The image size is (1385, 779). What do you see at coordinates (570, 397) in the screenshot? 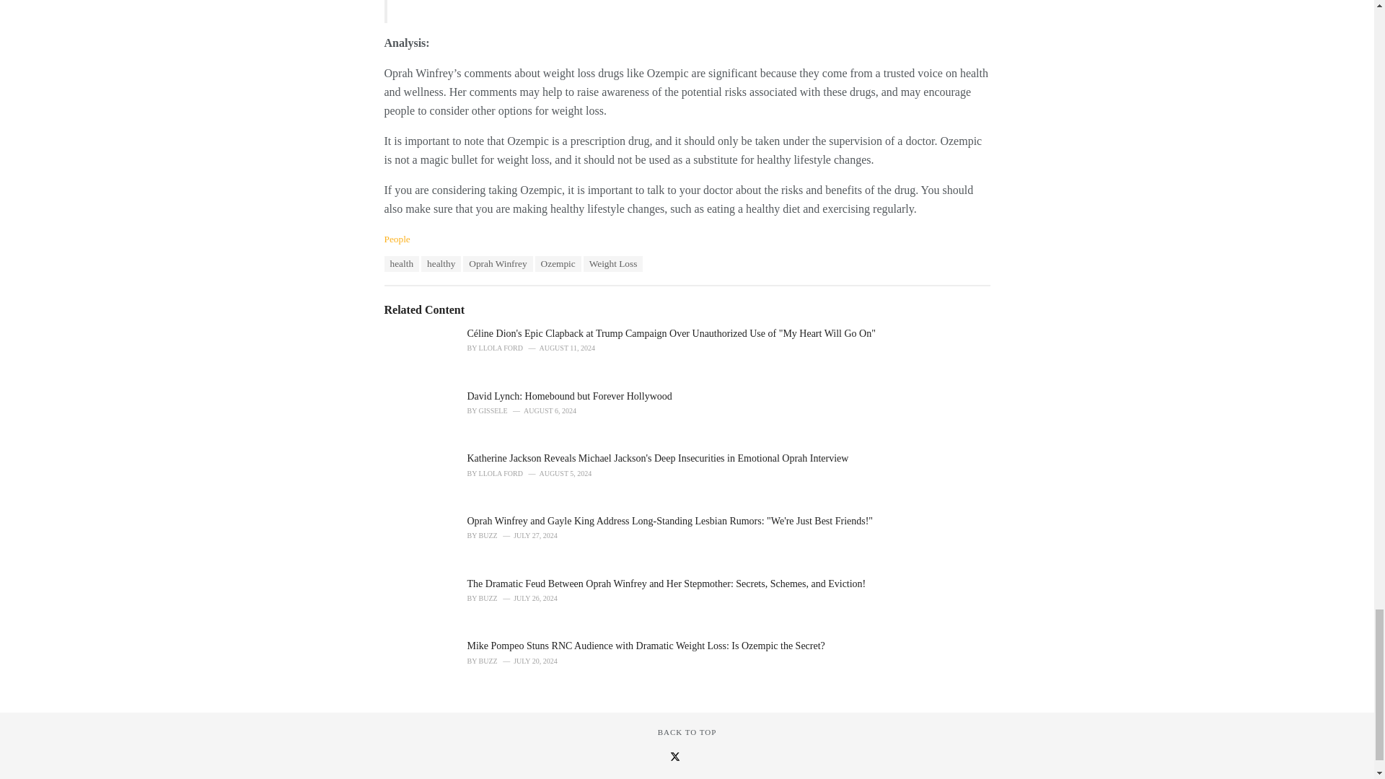
I see `David Lynch: Homebound but Forever Hollywood` at bounding box center [570, 397].